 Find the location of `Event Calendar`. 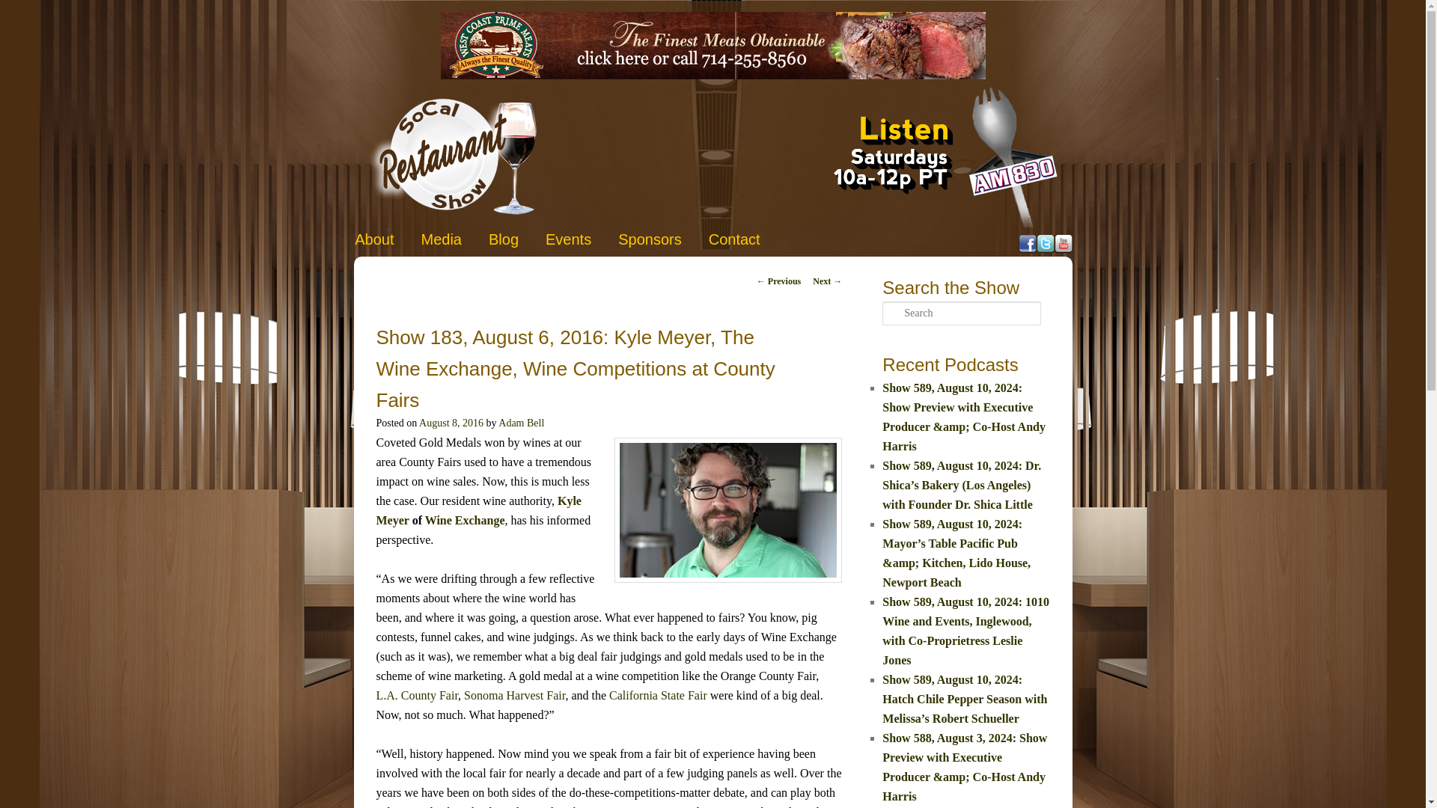

Event Calendar is located at coordinates (568, 239).